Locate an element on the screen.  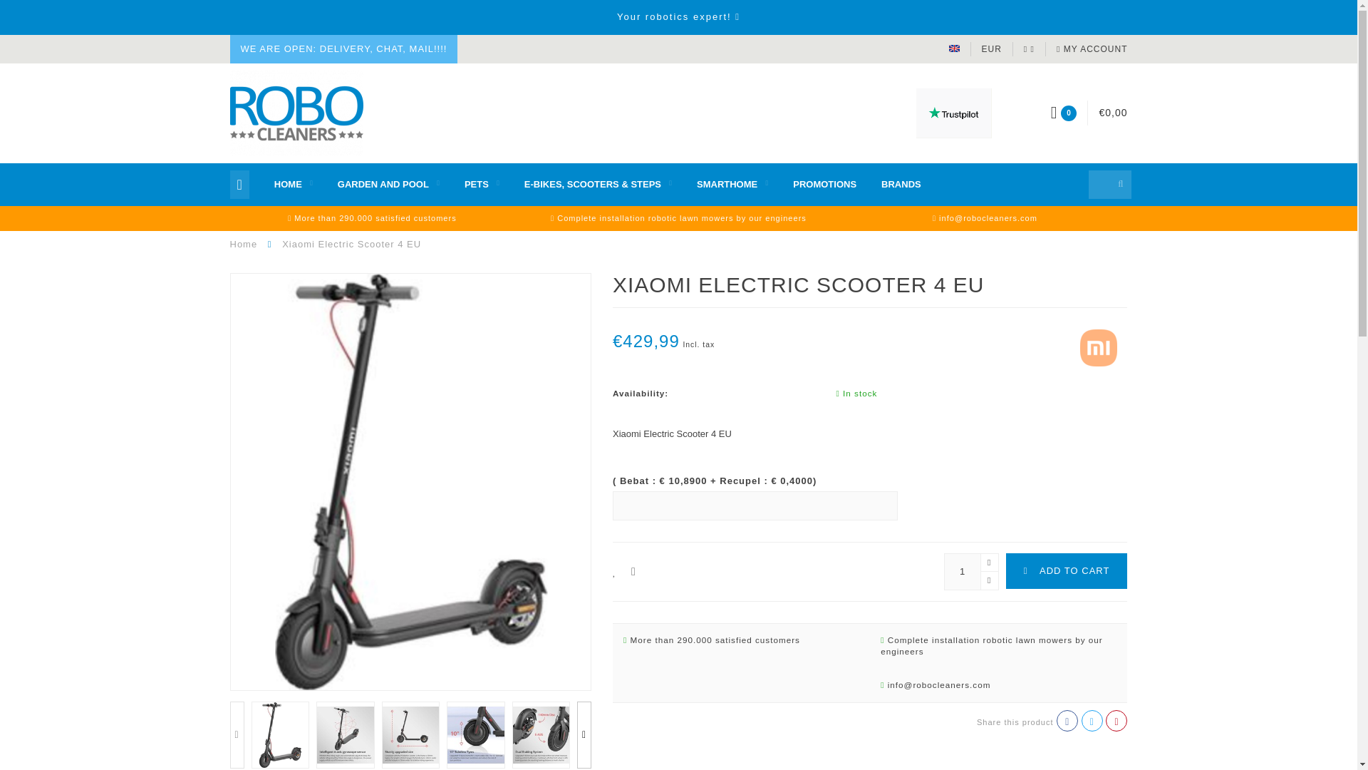
Home is located at coordinates (243, 244).